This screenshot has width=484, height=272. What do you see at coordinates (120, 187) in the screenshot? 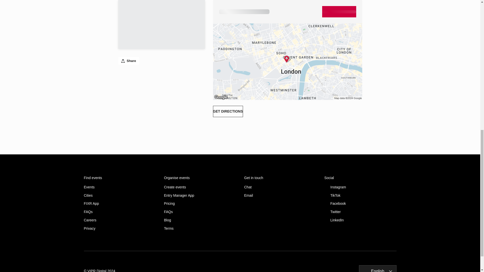
I see `Events` at bounding box center [120, 187].